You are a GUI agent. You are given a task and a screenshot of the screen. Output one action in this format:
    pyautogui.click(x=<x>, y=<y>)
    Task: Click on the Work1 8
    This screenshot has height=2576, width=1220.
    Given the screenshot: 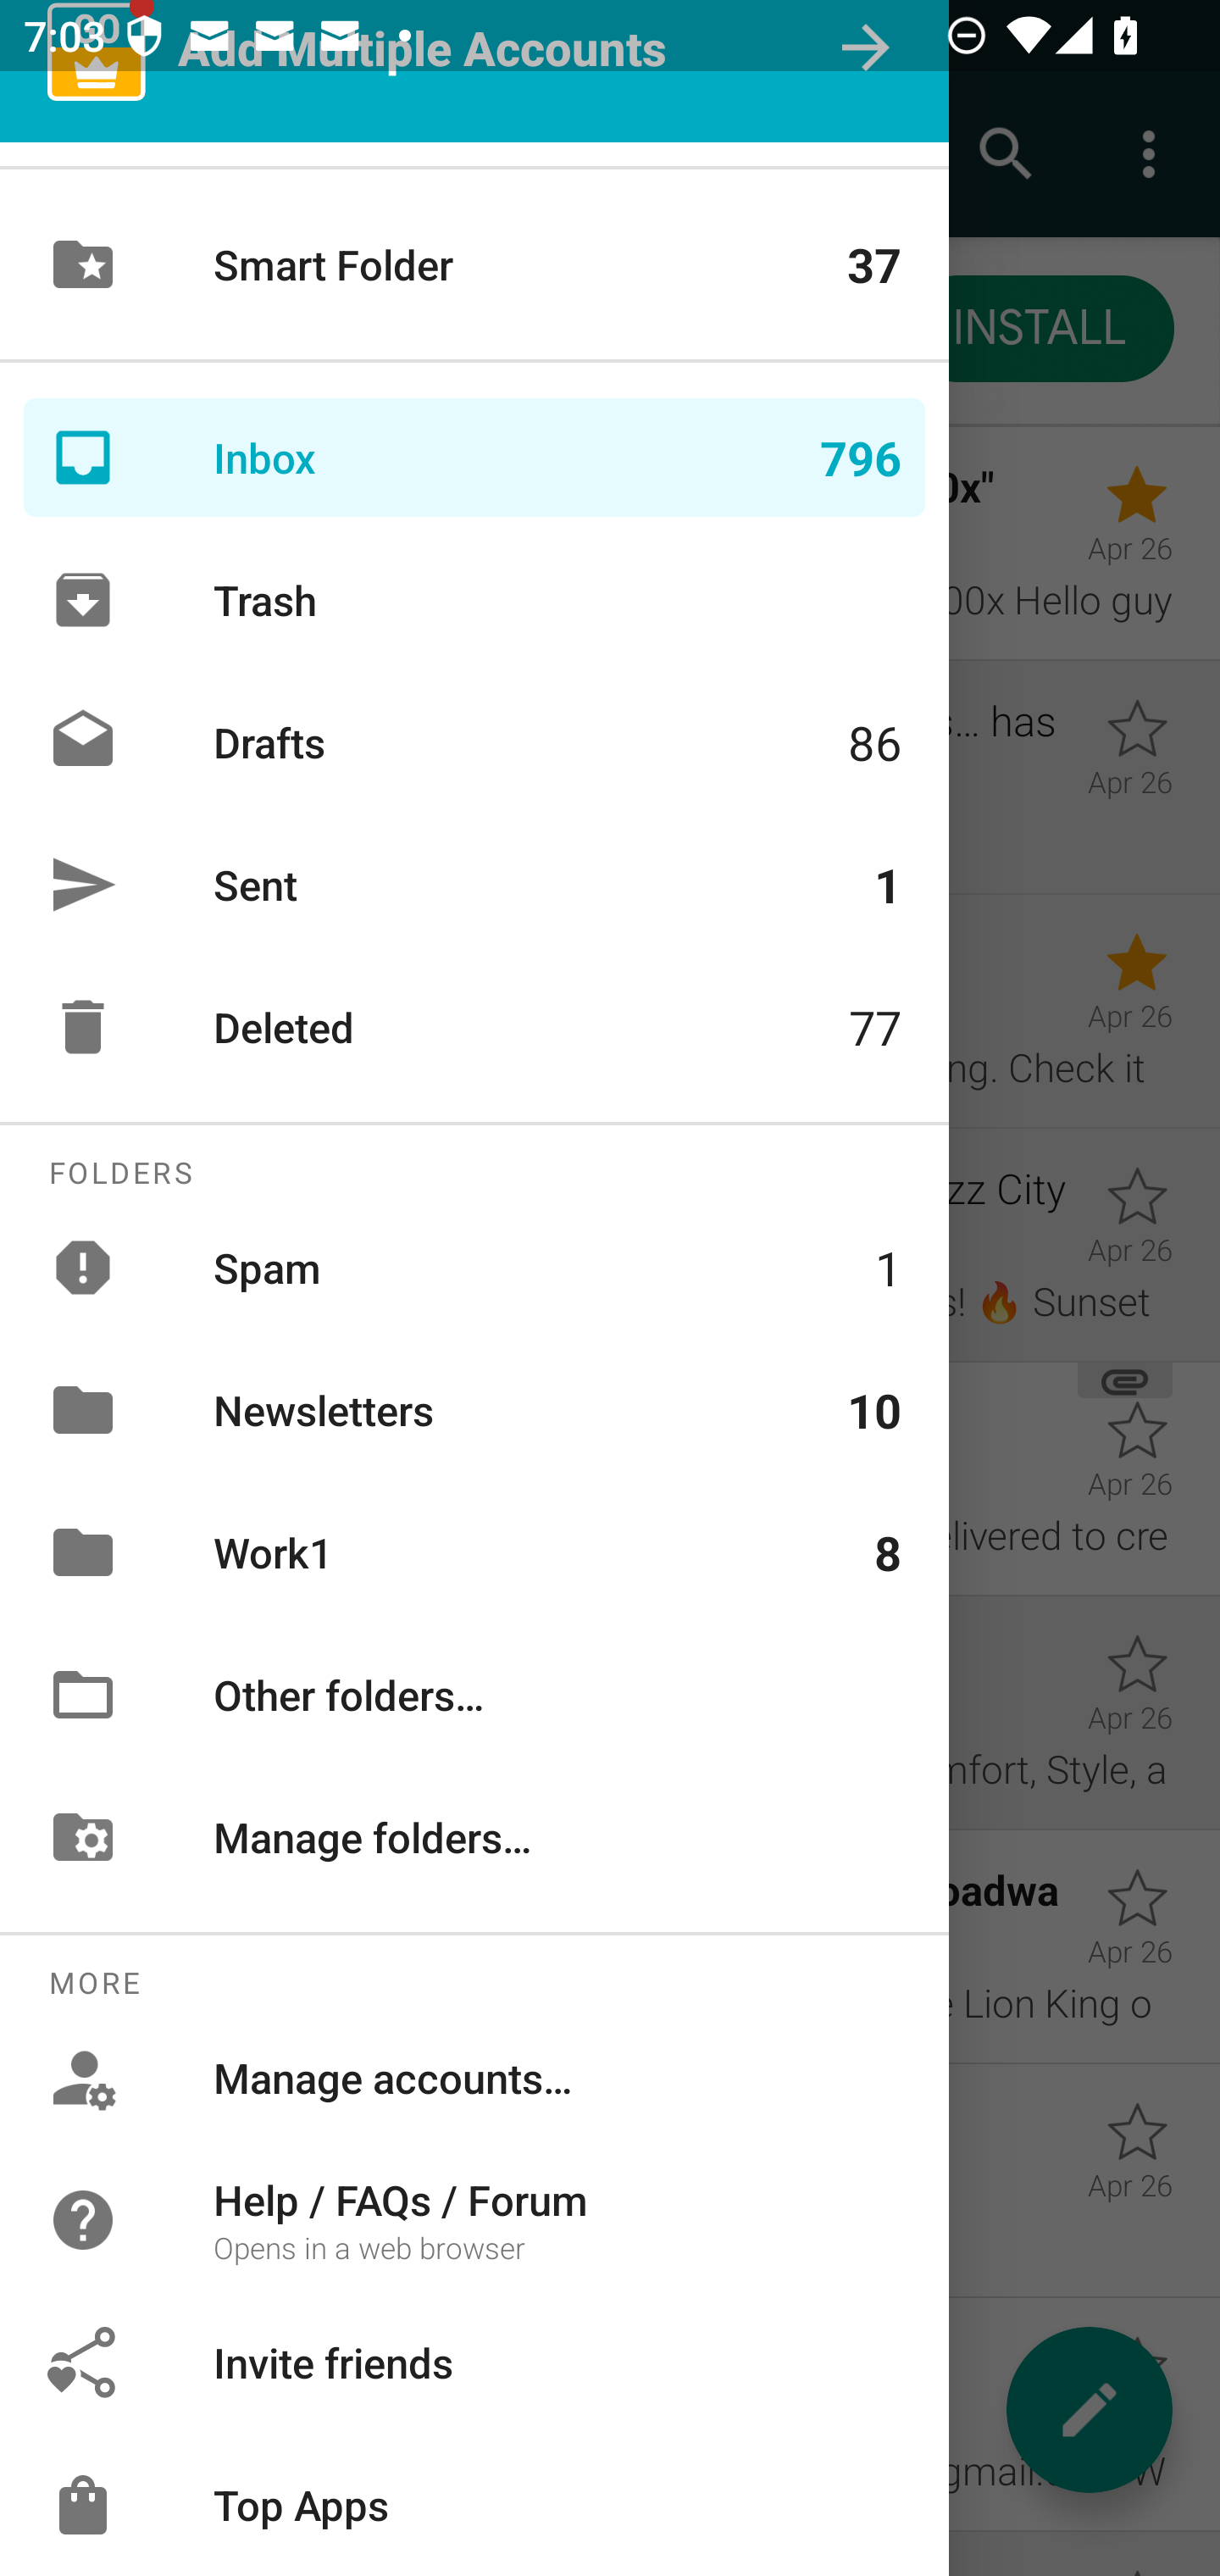 What is the action you would take?
    pyautogui.click(x=474, y=1552)
    